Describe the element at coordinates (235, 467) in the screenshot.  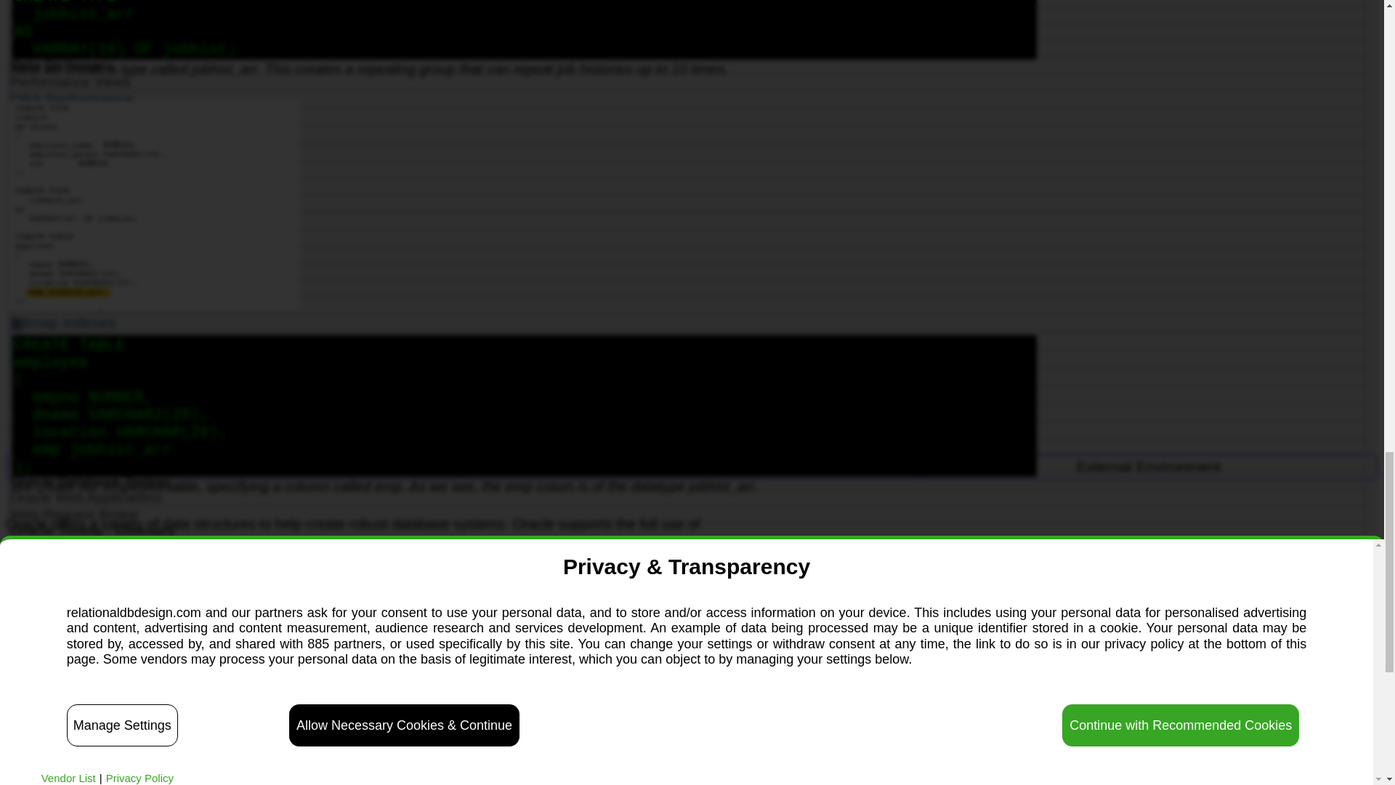
I see `Tuning Instance` at that location.